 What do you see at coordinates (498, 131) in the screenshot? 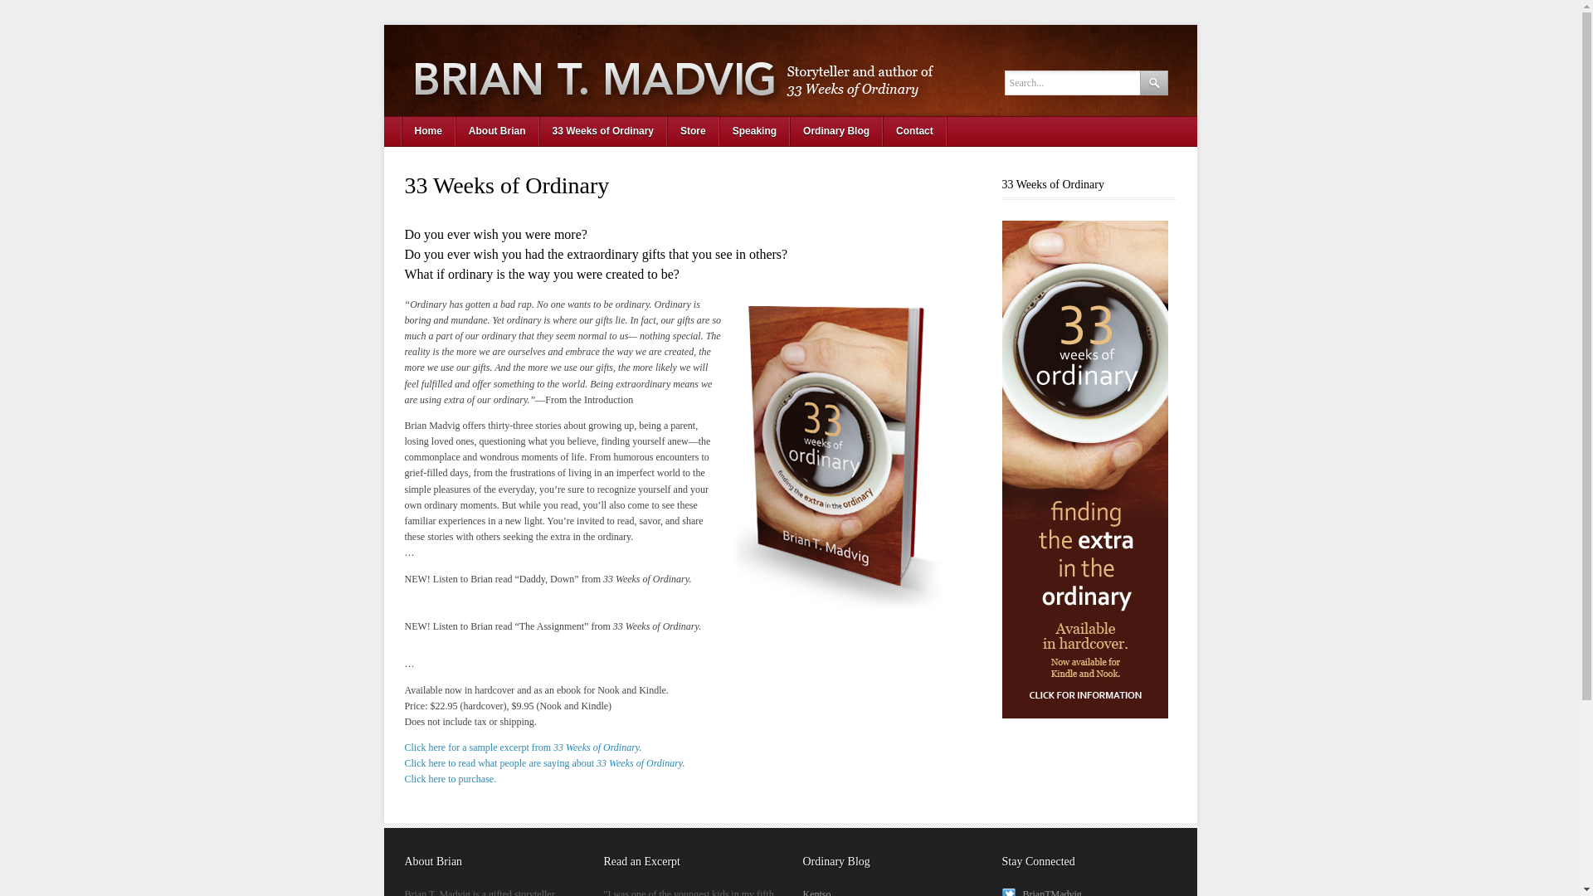
I see `About Brian` at bounding box center [498, 131].